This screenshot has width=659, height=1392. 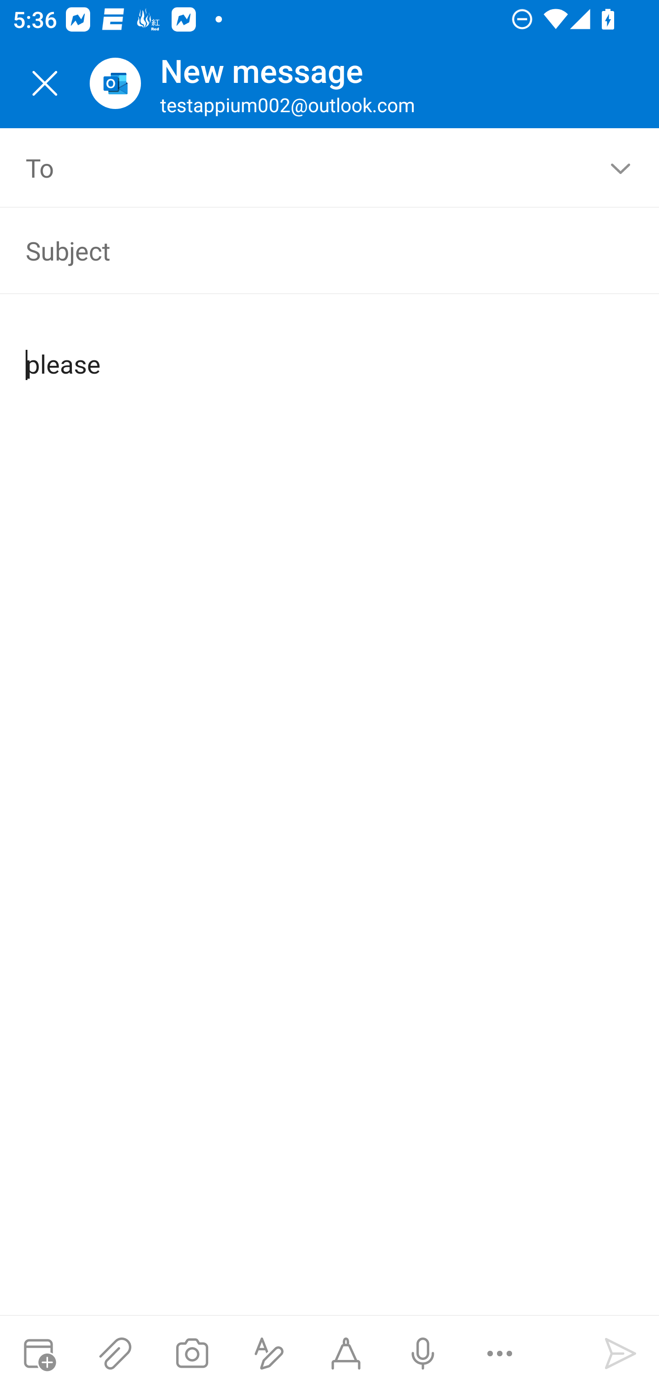 I want to click on Attach meeting, so click(x=38, y=1354).